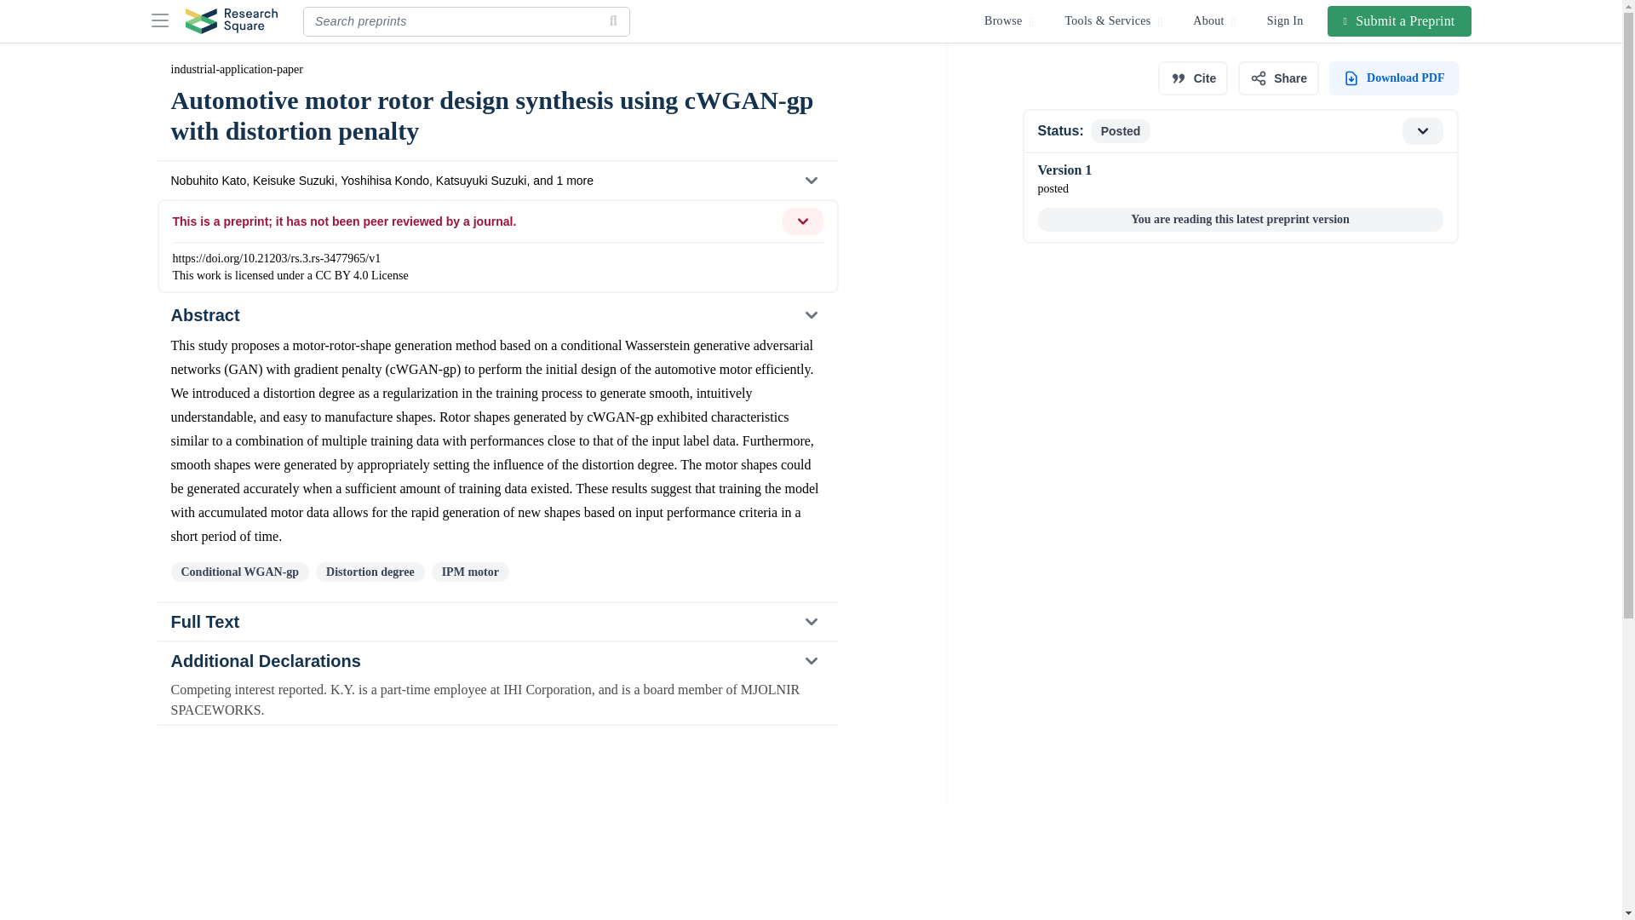 The width and height of the screenshot is (1635, 920). What do you see at coordinates (497, 622) in the screenshot?
I see `Submit a Preprint` at bounding box center [497, 622].